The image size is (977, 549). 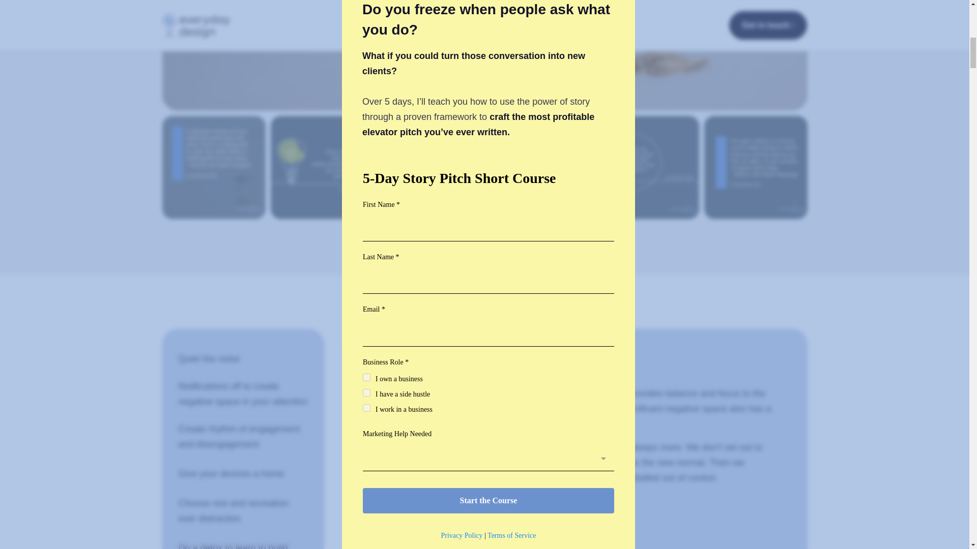 What do you see at coordinates (243, 436) in the screenshot?
I see `Create rhythm of engagement and disengagement` at bounding box center [243, 436].